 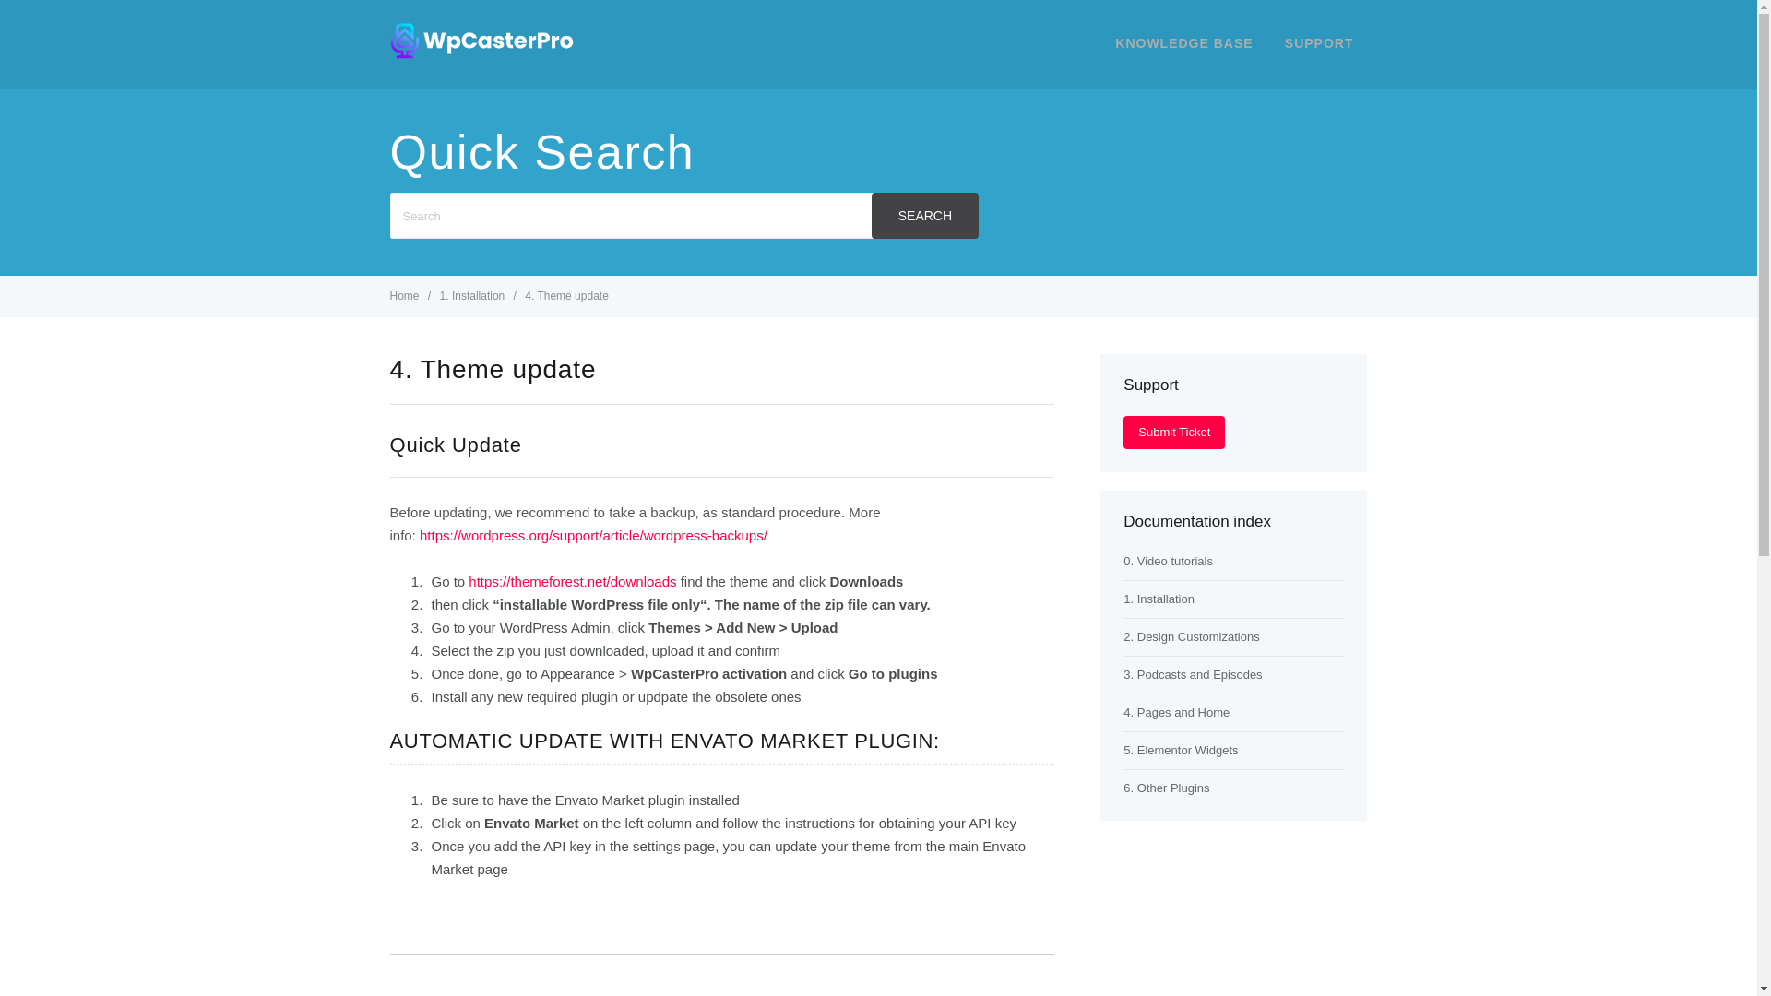 I want to click on 3. Podcasts and Episodes, so click(x=1192, y=673).